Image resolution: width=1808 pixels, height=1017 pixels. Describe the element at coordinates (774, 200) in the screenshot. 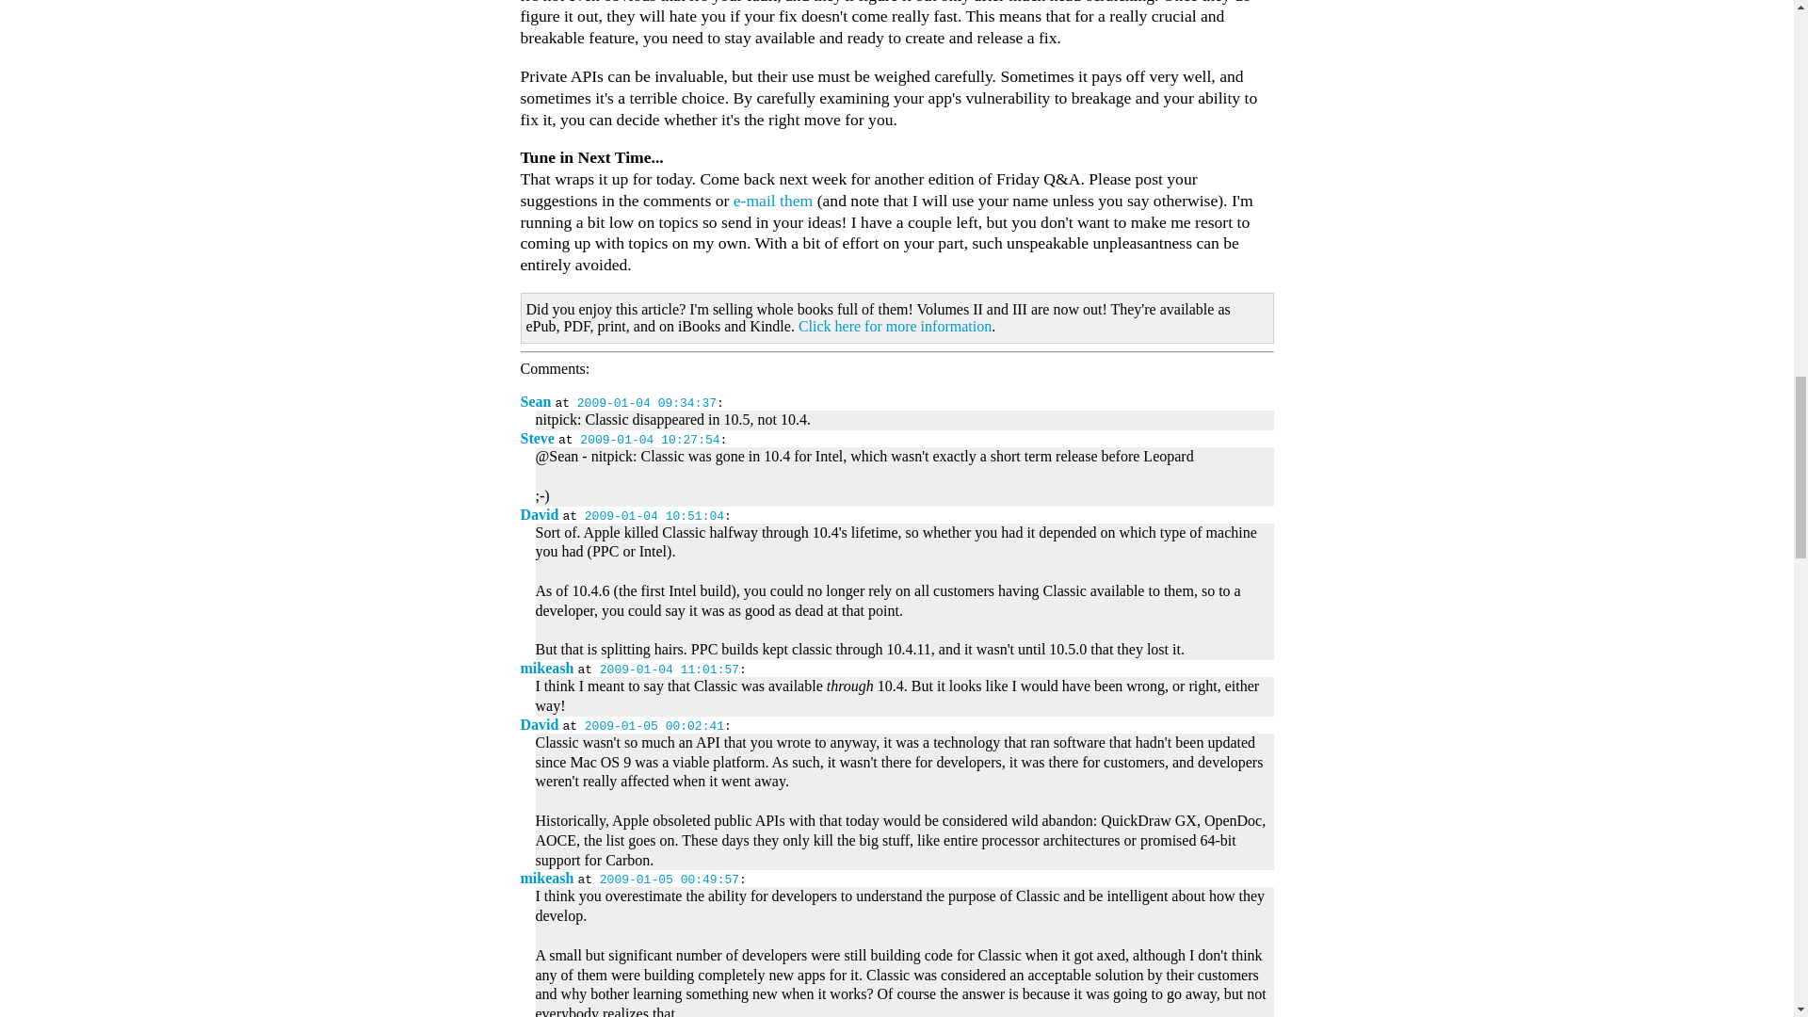

I see `e-mail them` at that location.